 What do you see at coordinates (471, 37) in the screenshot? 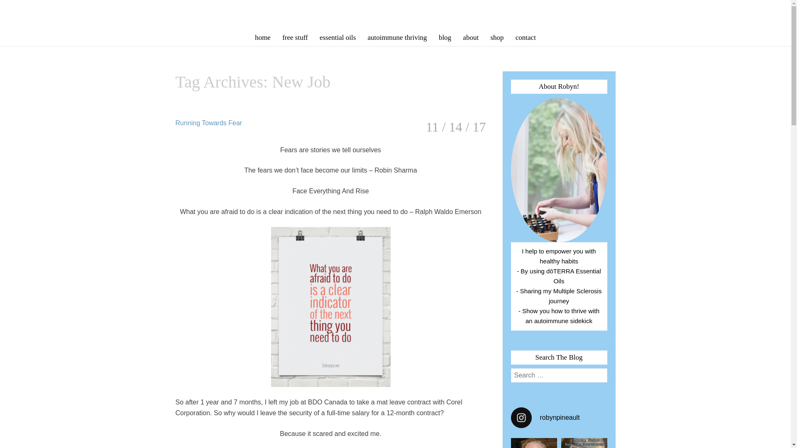
I see `about` at bounding box center [471, 37].